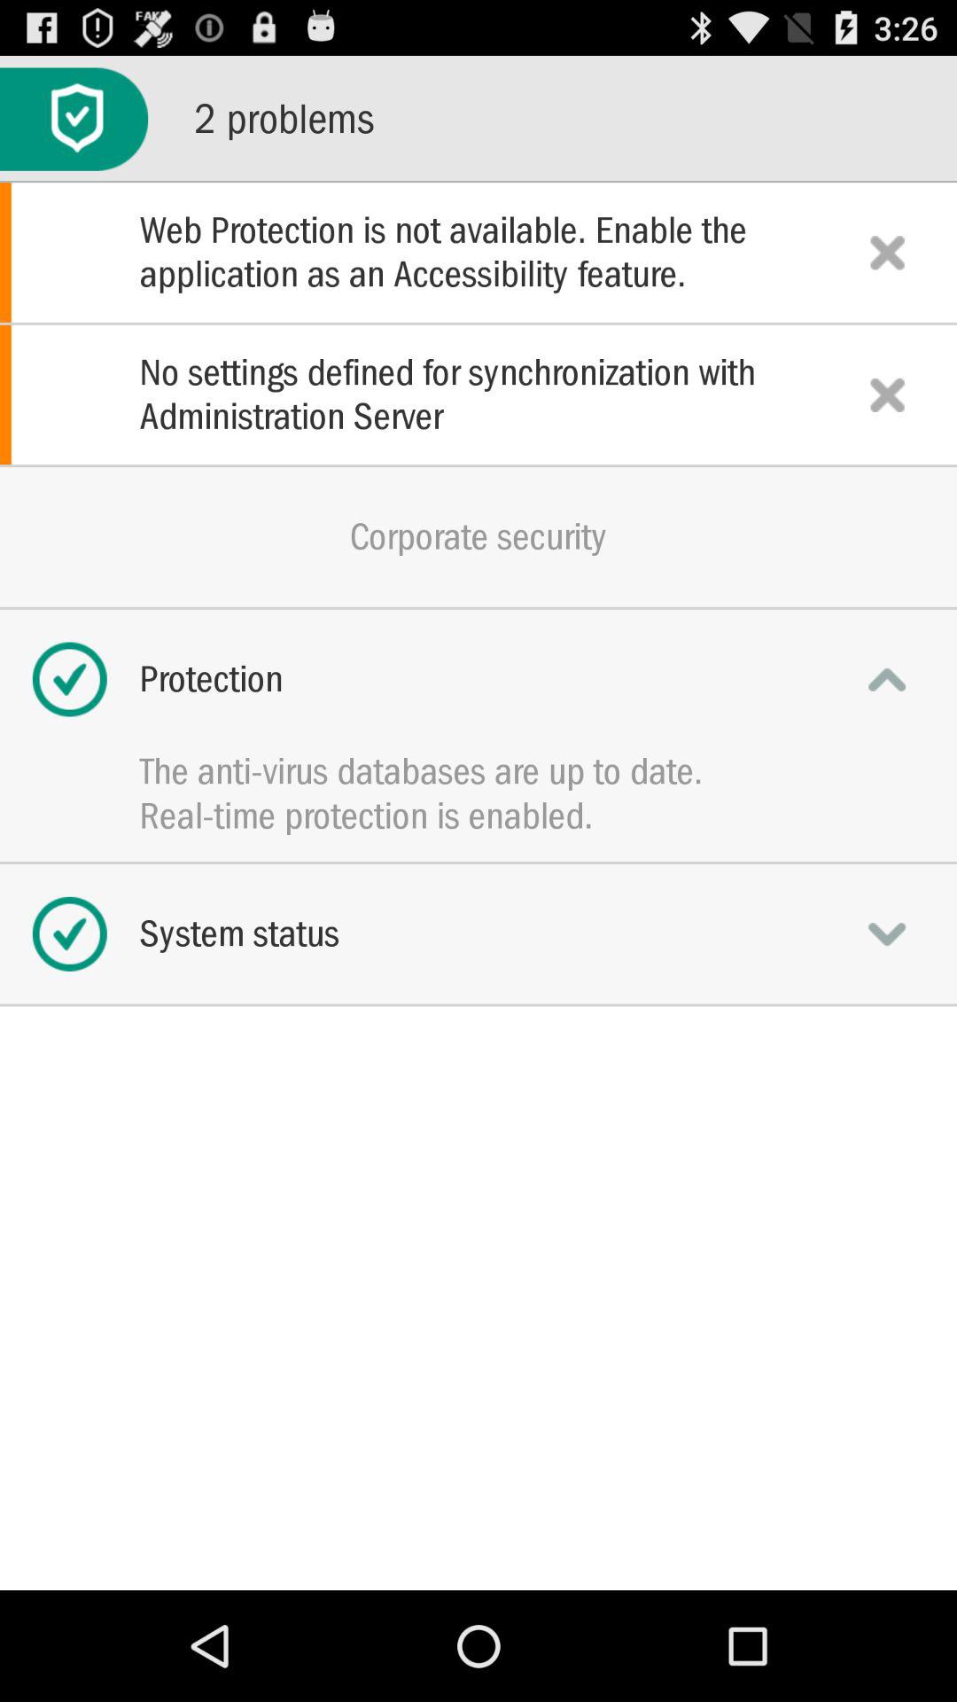 The image size is (957, 1702). Describe the element at coordinates (887, 252) in the screenshot. I see `close notification` at that location.